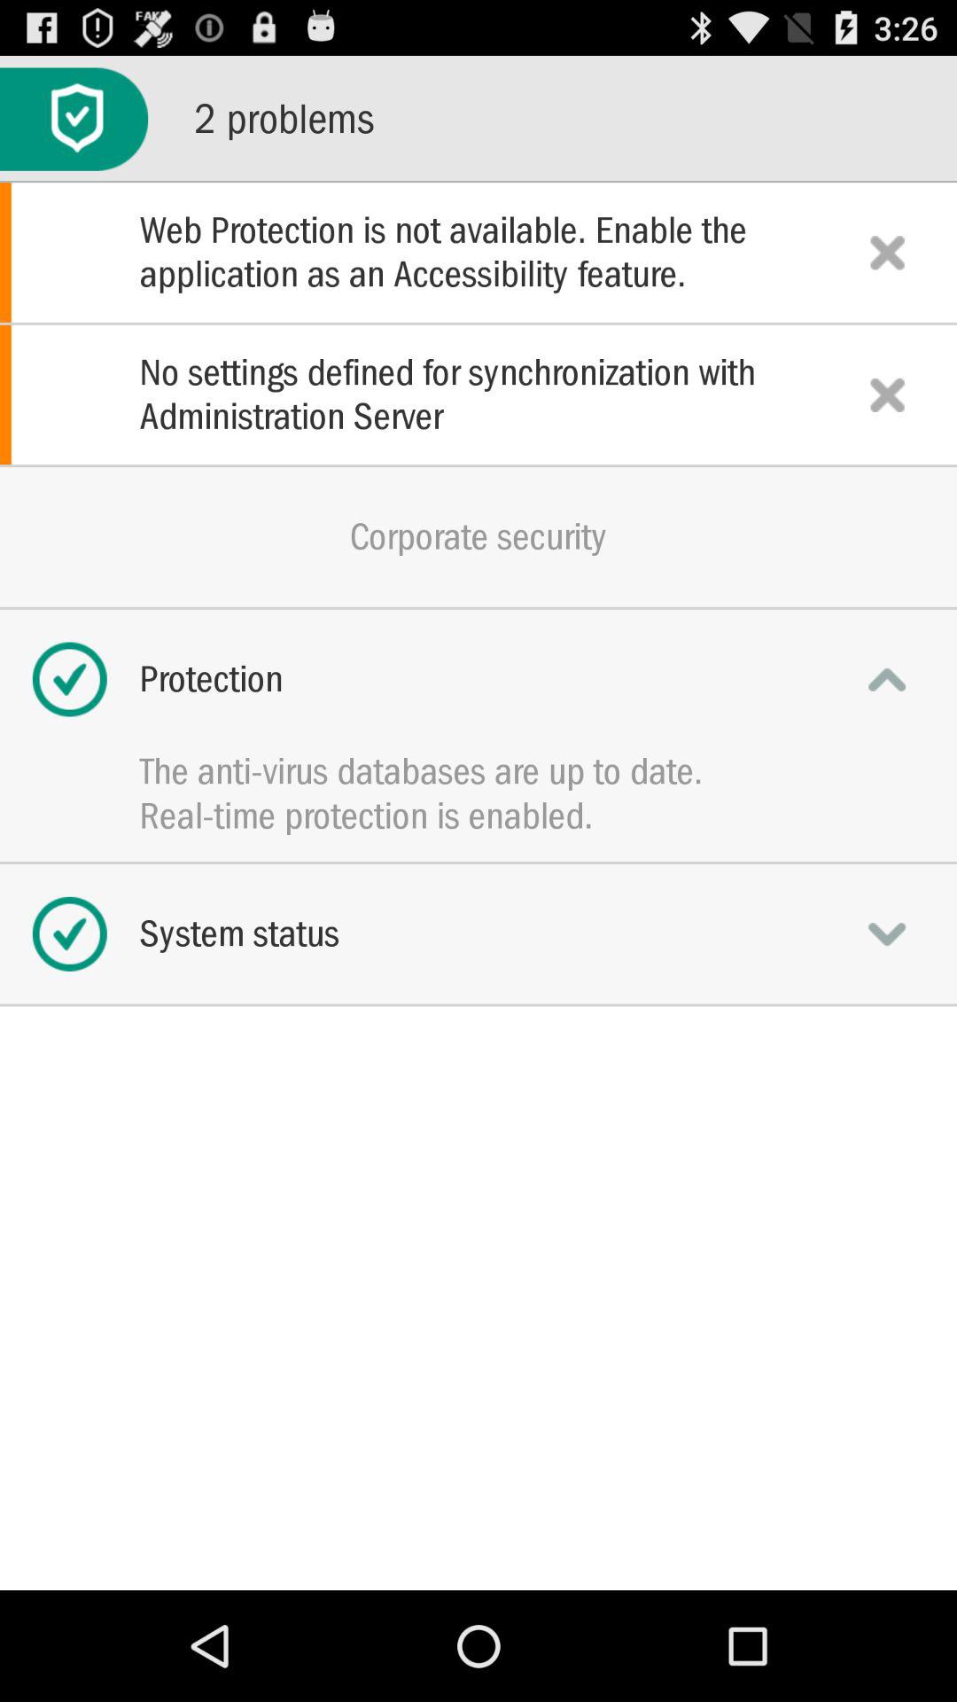 The image size is (957, 1702). Describe the element at coordinates (887, 252) in the screenshot. I see `close notification` at that location.